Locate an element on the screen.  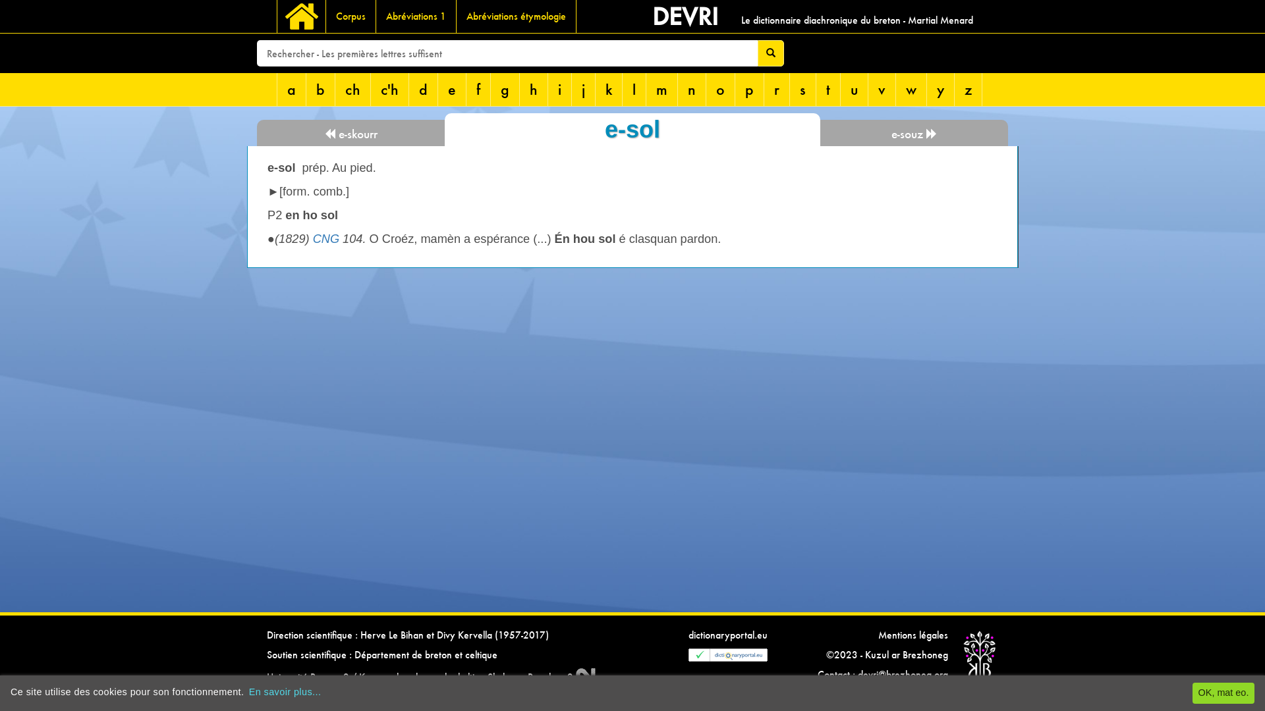
w is located at coordinates (912, 90).